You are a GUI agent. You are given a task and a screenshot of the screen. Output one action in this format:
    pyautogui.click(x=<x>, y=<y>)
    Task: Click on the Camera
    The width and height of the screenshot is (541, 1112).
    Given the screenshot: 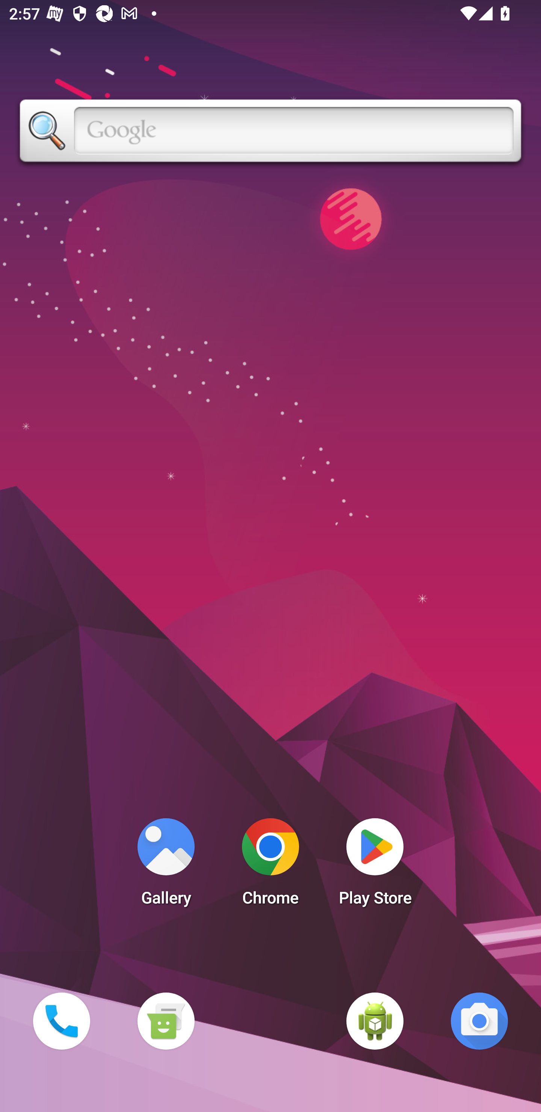 What is the action you would take?
    pyautogui.click(x=479, y=1021)
    